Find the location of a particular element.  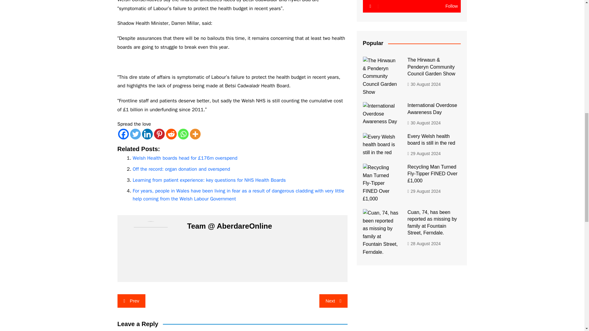

Next is located at coordinates (333, 301).